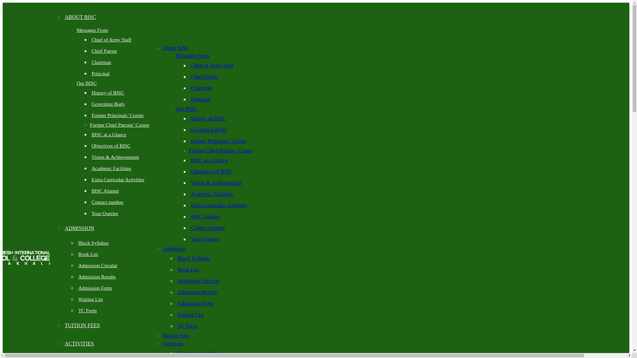  Describe the element at coordinates (212, 194) in the screenshot. I see `Academic Facilities` at that location.